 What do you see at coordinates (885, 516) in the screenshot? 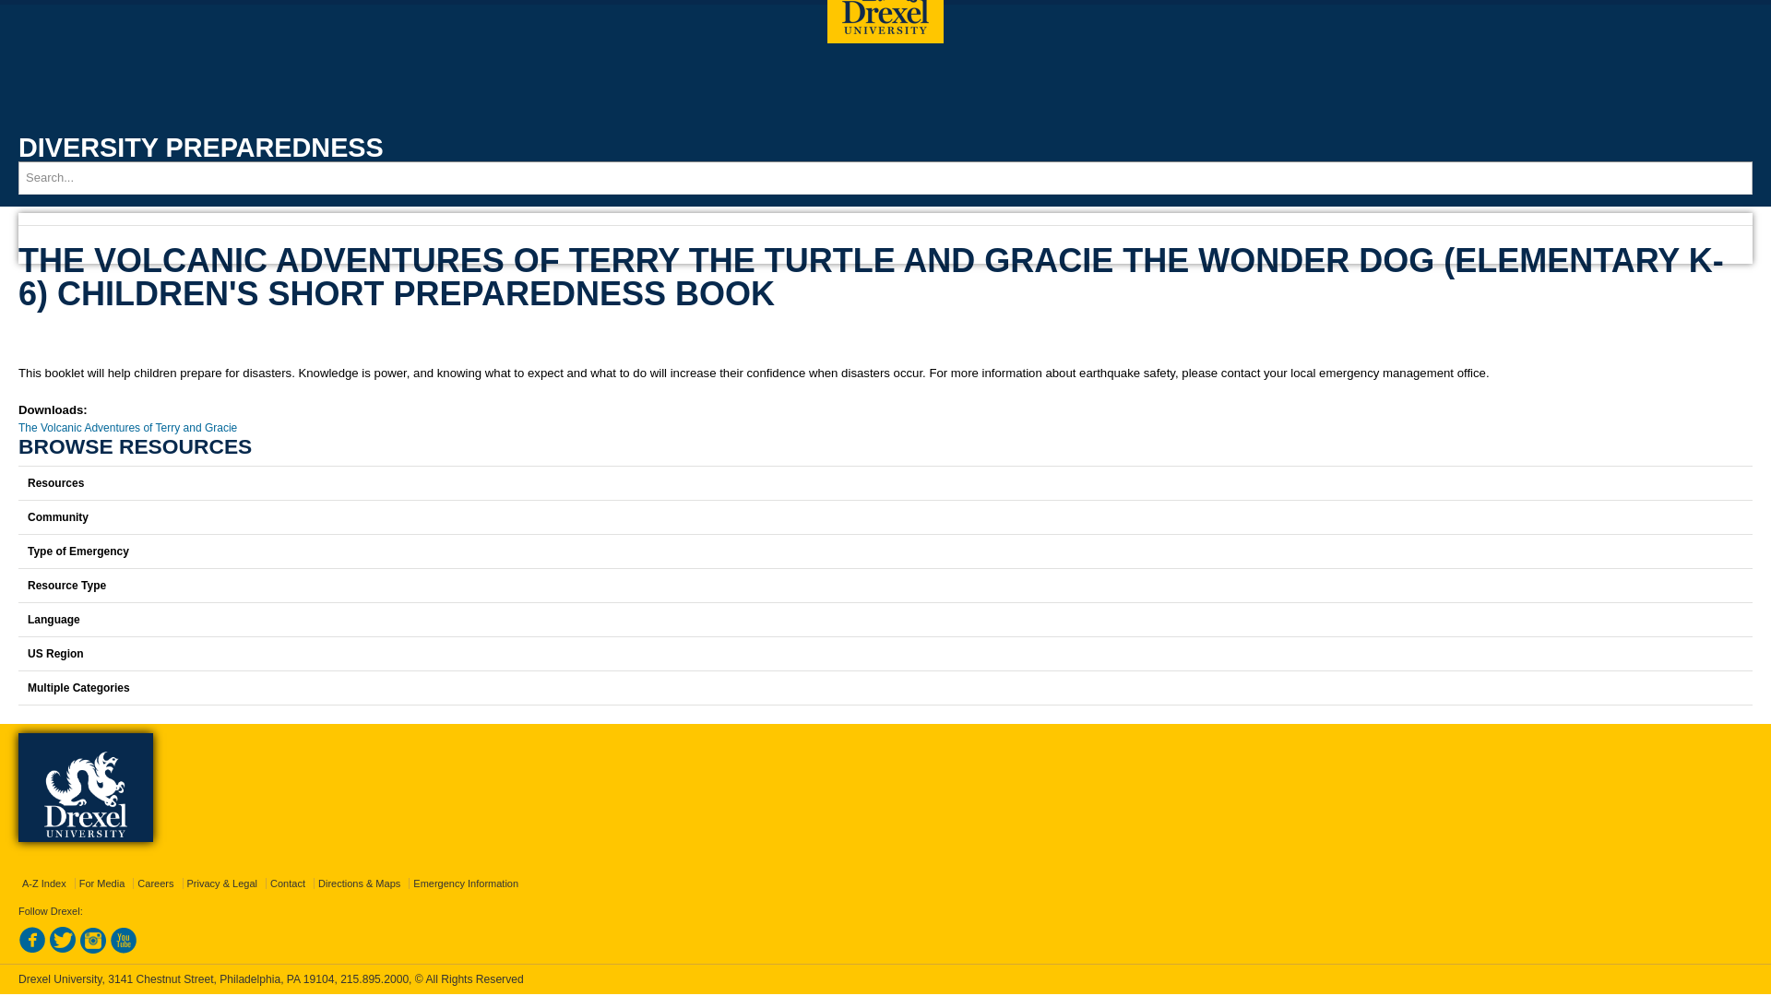
I see `Community` at bounding box center [885, 516].